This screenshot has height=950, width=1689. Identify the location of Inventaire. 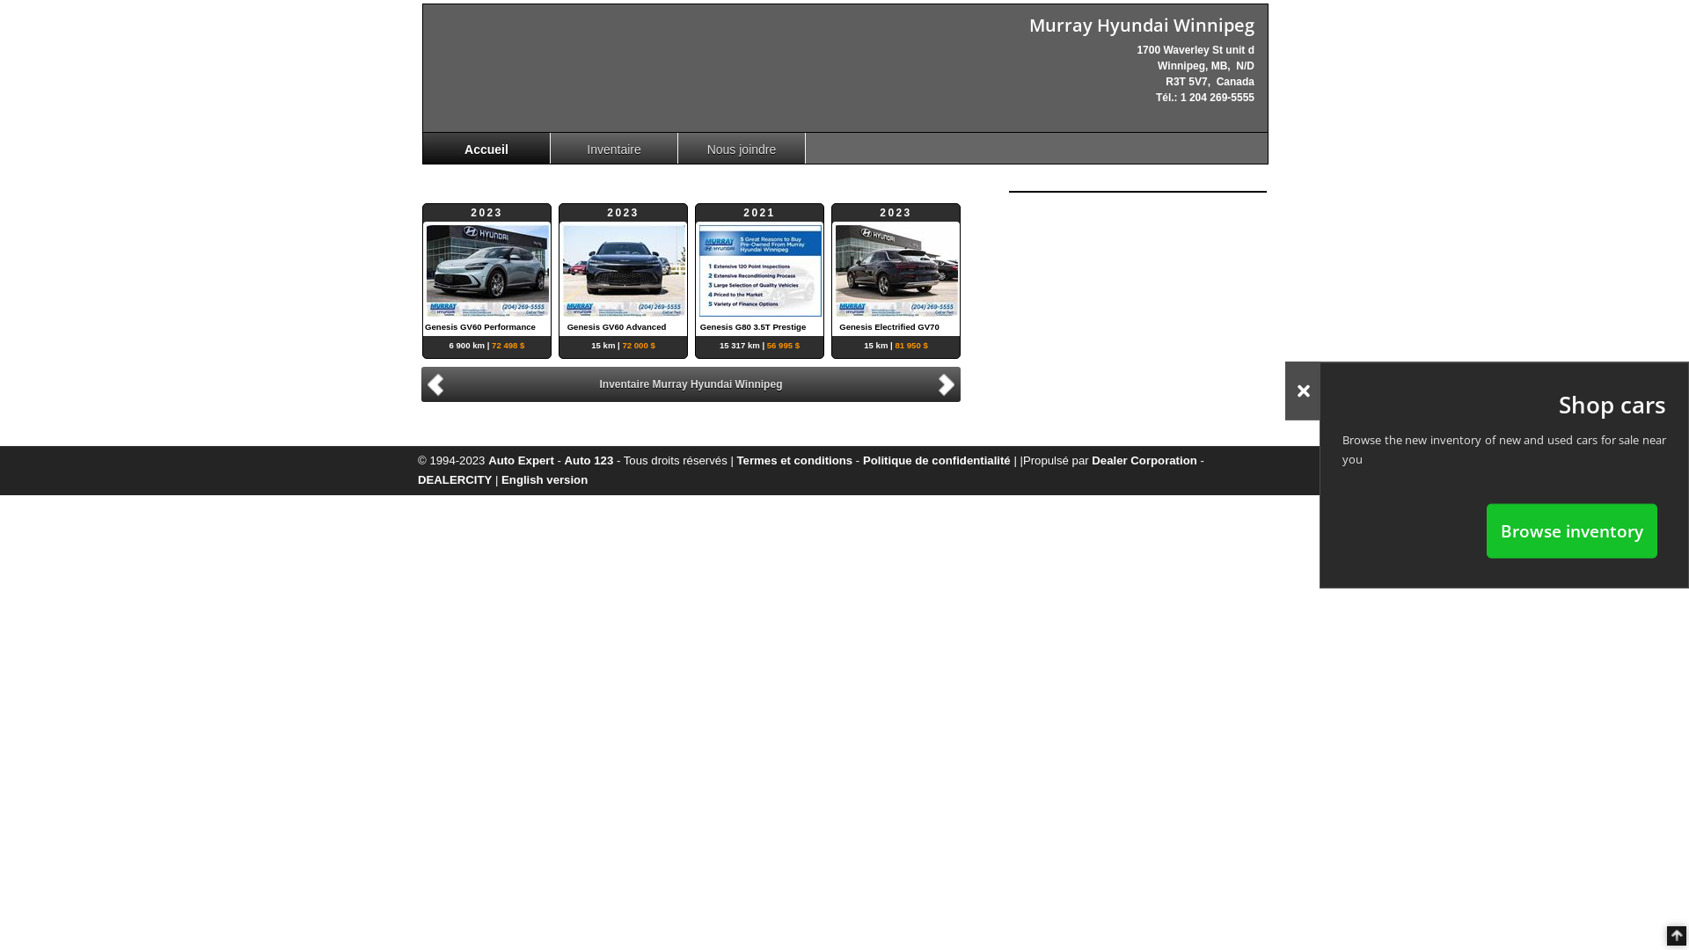
(614, 148).